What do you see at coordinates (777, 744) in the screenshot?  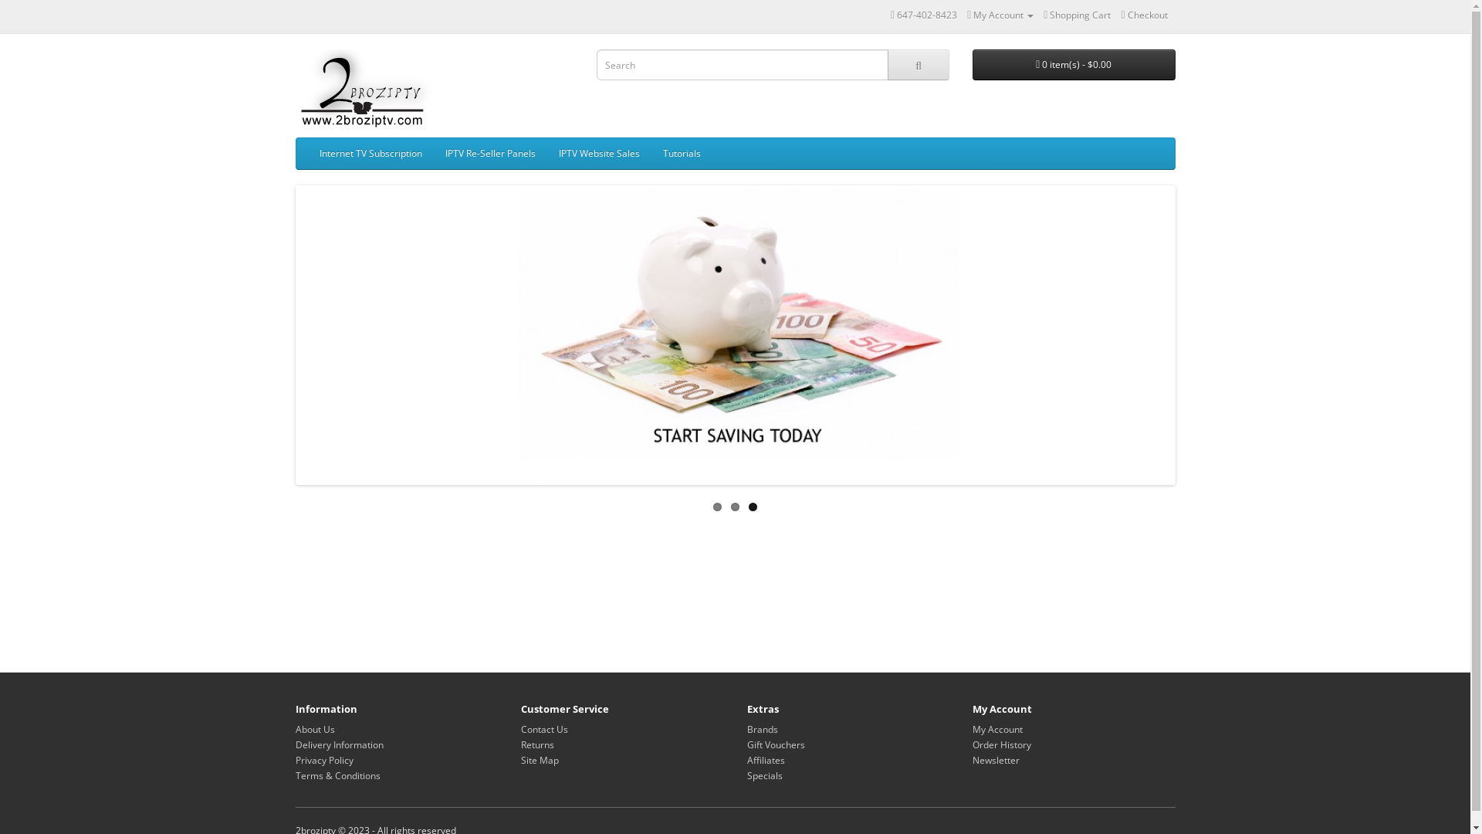 I see `Gift Vouchers` at bounding box center [777, 744].